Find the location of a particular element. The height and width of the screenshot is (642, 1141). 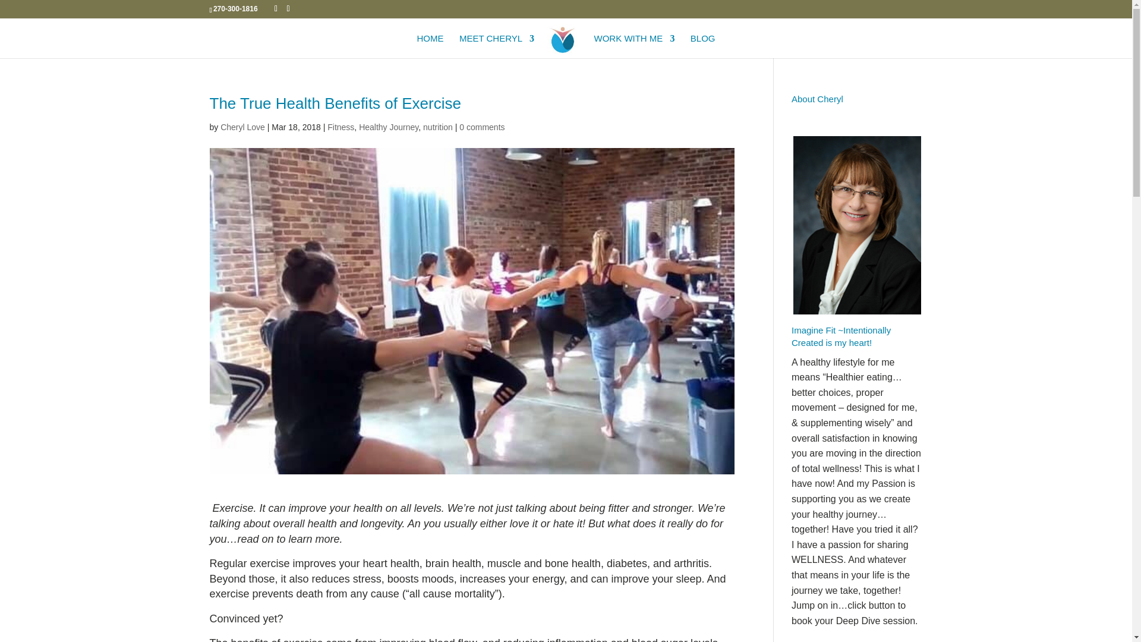

Healthy Journey is located at coordinates (389, 127).